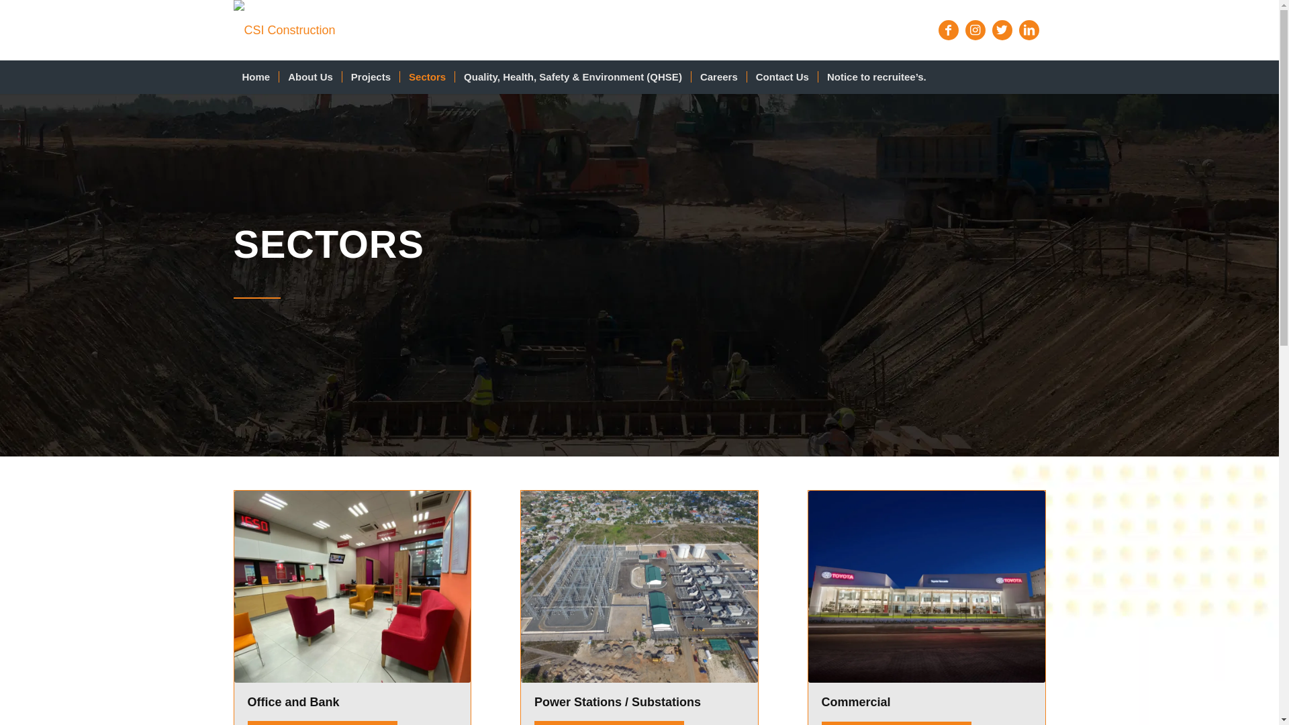  What do you see at coordinates (310, 77) in the screenshot?
I see `About Us` at bounding box center [310, 77].